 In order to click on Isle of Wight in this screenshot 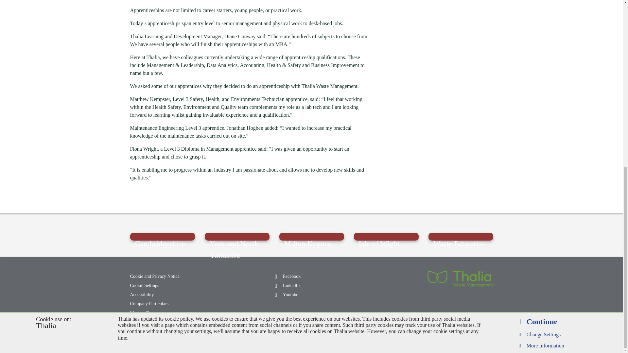, I will do `click(386, 236)`.